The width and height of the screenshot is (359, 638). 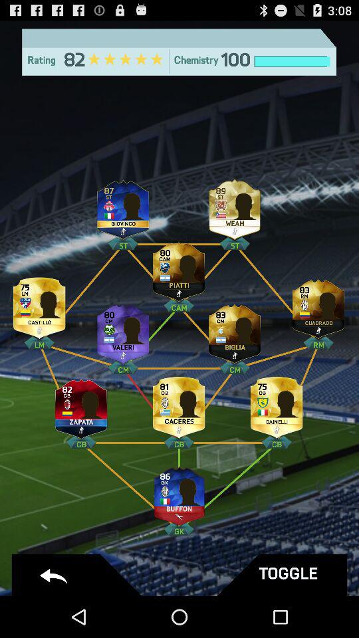 I want to click on click for more info, so click(x=277, y=405).